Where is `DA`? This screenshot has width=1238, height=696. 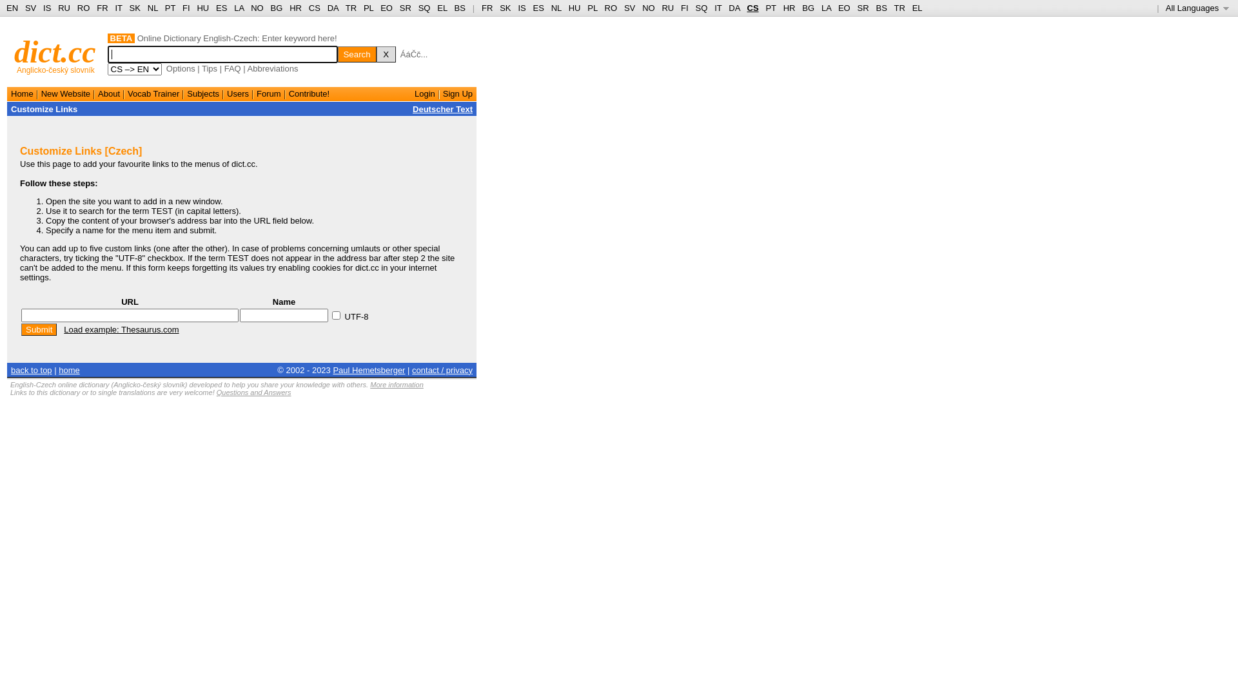 DA is located at coordinates (734, 8).